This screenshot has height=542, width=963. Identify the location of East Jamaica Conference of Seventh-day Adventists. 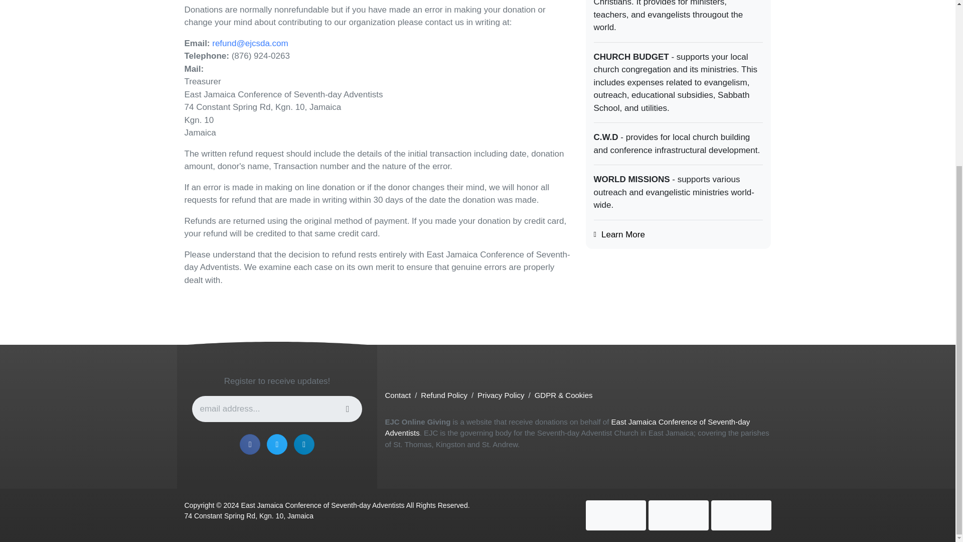
(567, 427).